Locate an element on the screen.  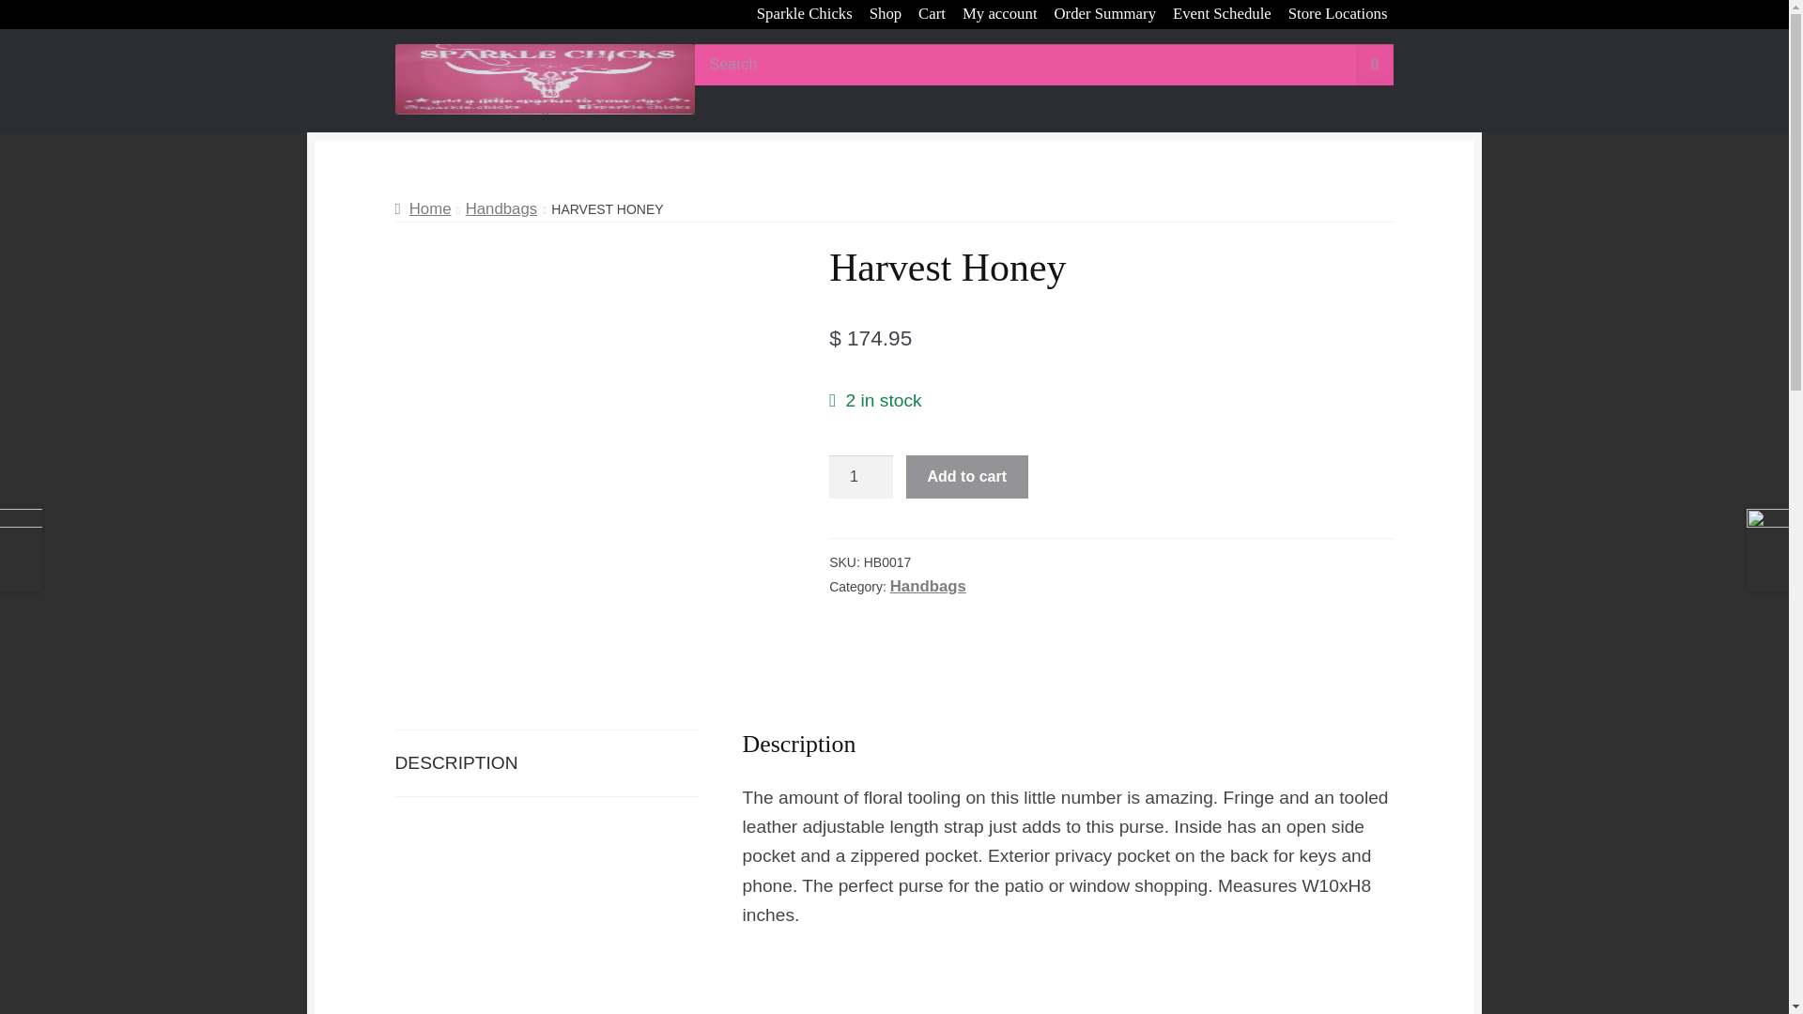
1 is located at coordinates (860, 477).